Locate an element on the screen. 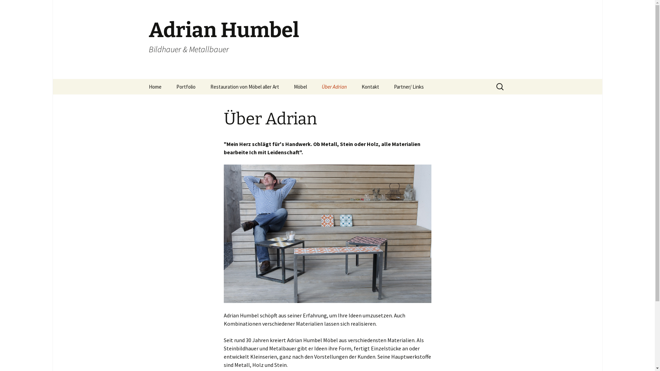 The width and height of the screenshot is (660, 371). Kontakt is located at coordinates (371, 87).